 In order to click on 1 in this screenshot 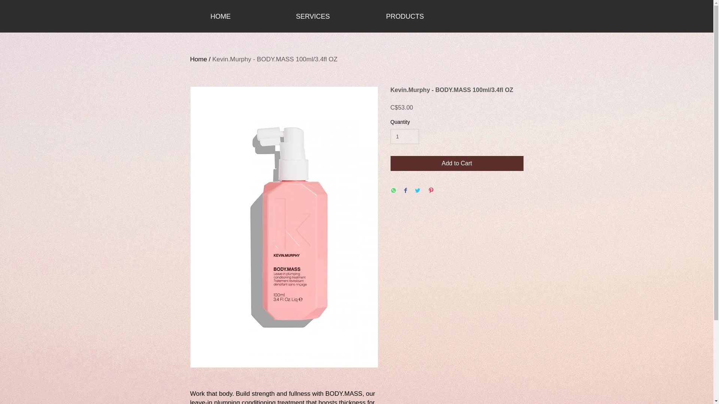, I will do `click(404, 136)`.